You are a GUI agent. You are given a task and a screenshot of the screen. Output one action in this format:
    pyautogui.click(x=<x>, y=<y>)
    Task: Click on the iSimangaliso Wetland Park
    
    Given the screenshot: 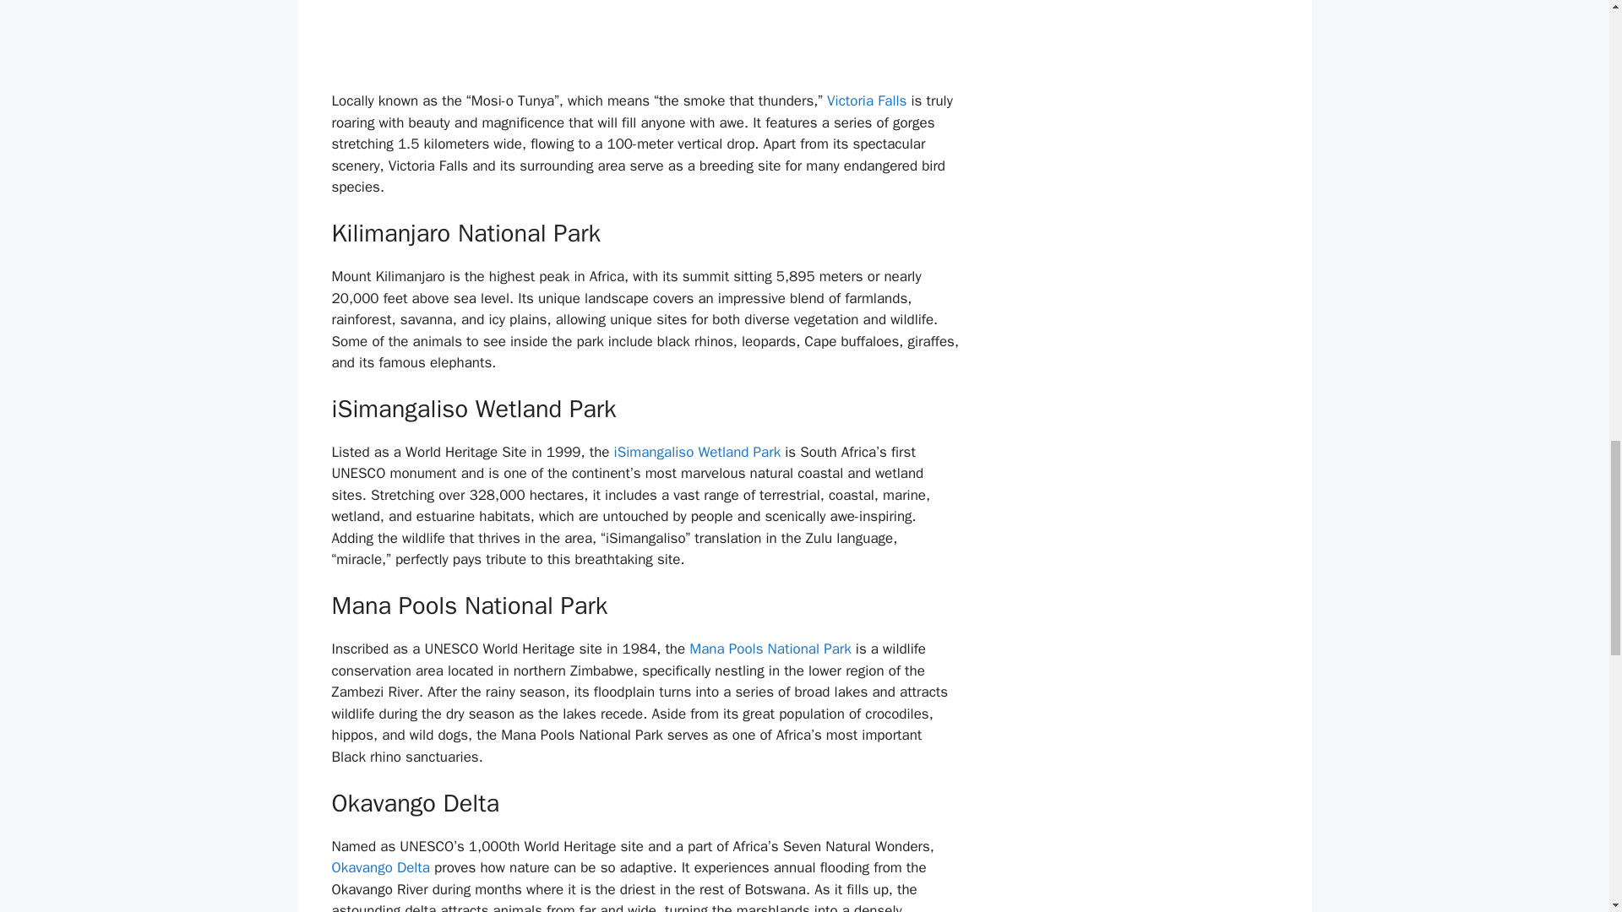 What is the action you would take?
    pyautogui.click(x=698, y=452)
    